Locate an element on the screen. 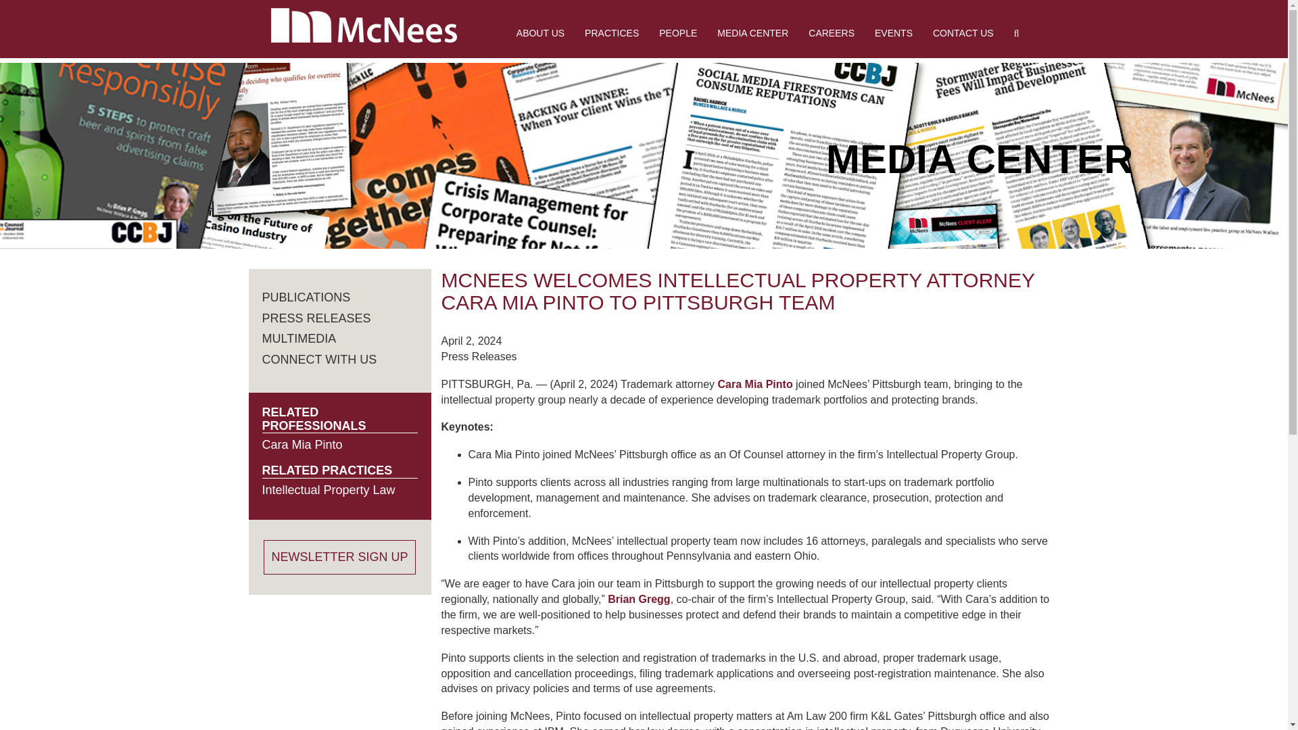 This screenshot has height=730, width=1298. ABOUT US is located at coordinates (540, 32).